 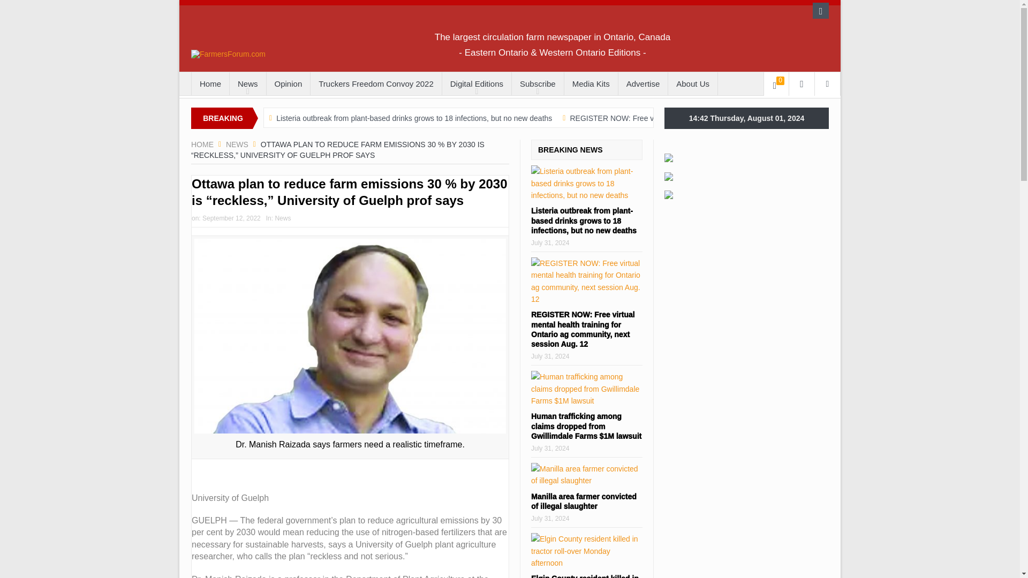 I want to click on View all posts in News, so click(x=283, y=218).